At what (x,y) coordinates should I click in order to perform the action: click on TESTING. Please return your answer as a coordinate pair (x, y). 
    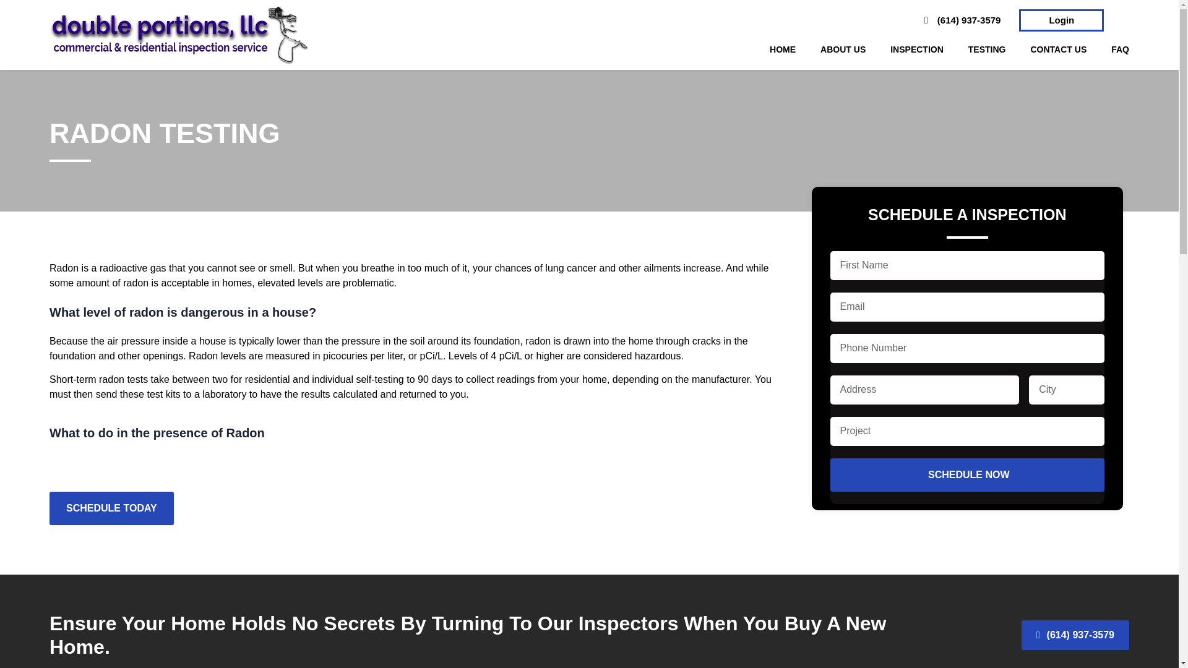
    Looking at the image, I should click on (987, 49).